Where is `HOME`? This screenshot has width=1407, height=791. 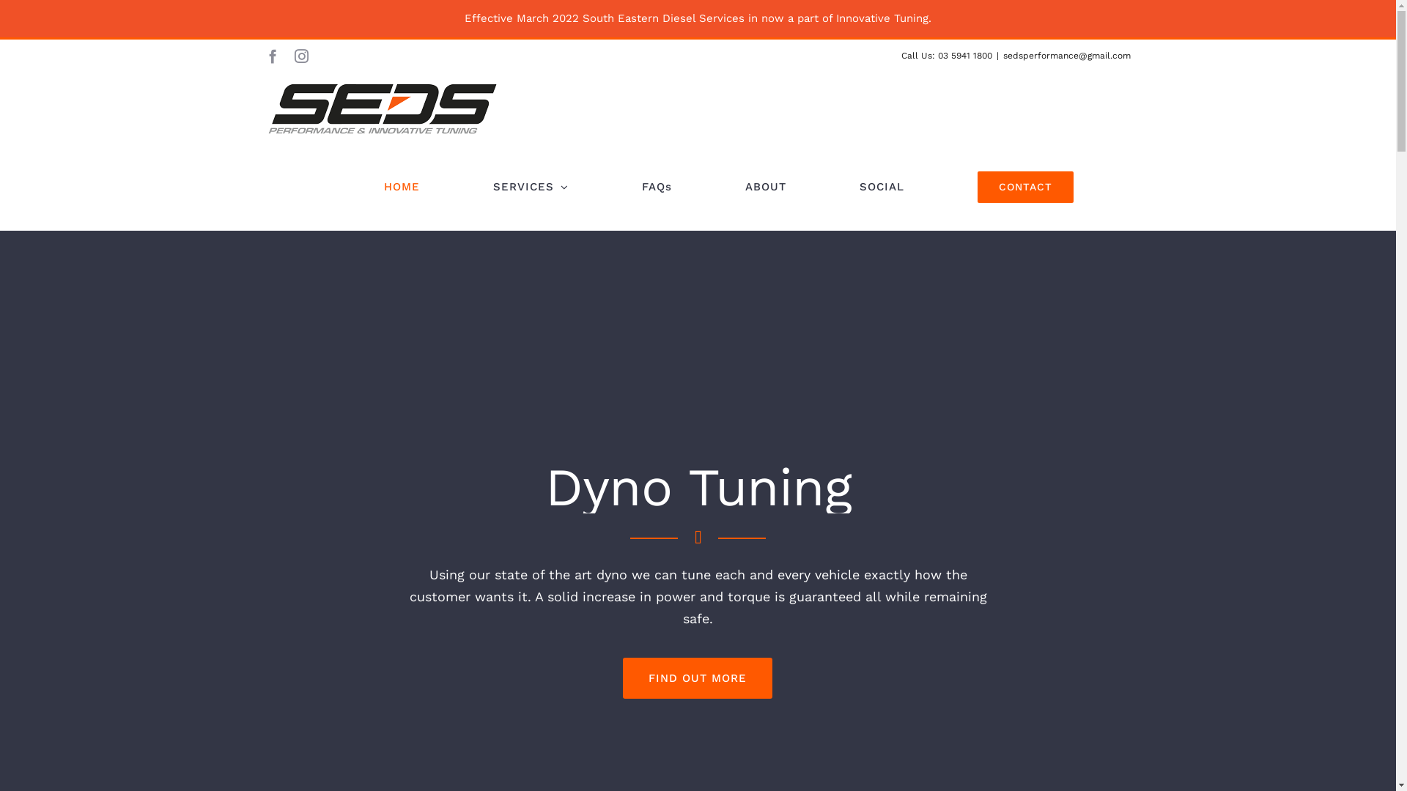 HOME is located at coordinates (402, 187).